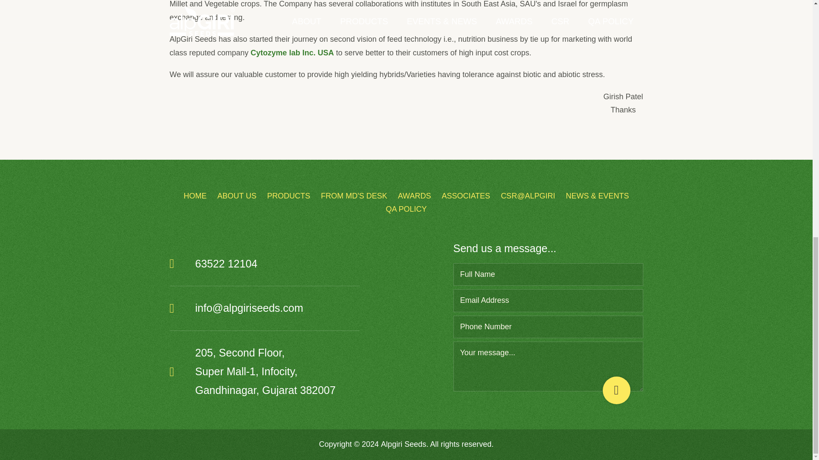 The image size is (819, 460). What do you see at coordinates (415, 196) in the screenshot?
I see `AWARDS` at bounding box center [415, 196].